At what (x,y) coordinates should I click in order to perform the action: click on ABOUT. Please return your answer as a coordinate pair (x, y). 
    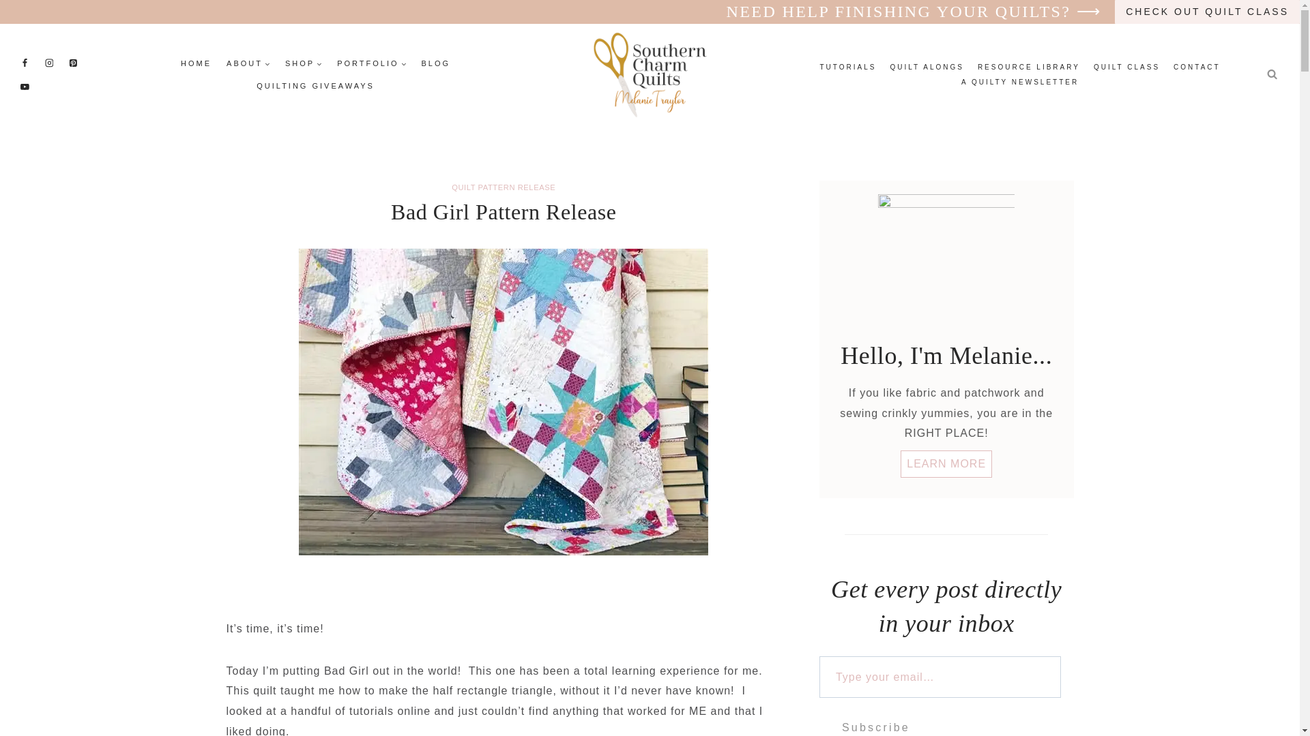
    Looking at the image, I should click on (248, 63).